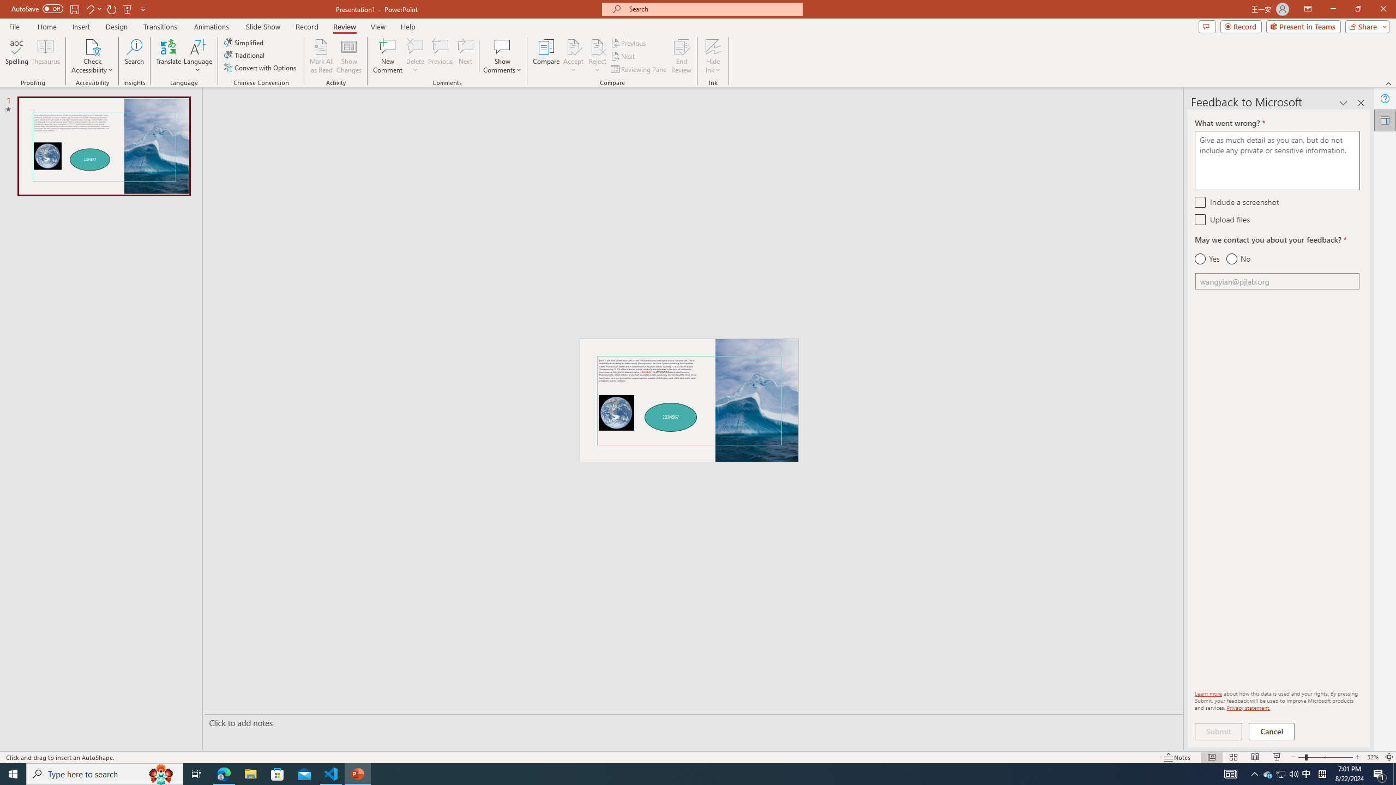 This screenshot has height=785, width=1396. Describe the element at coordinates (1277, 160) in the screenshot. I see `What went wrong? *` at that location.